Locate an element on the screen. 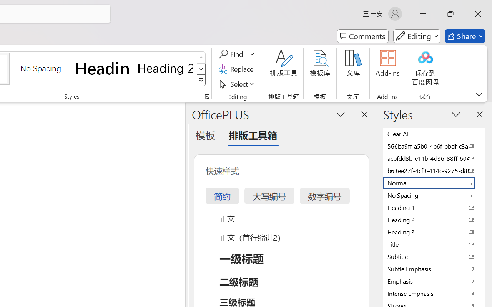  Title is located at coordinates (434, 244).